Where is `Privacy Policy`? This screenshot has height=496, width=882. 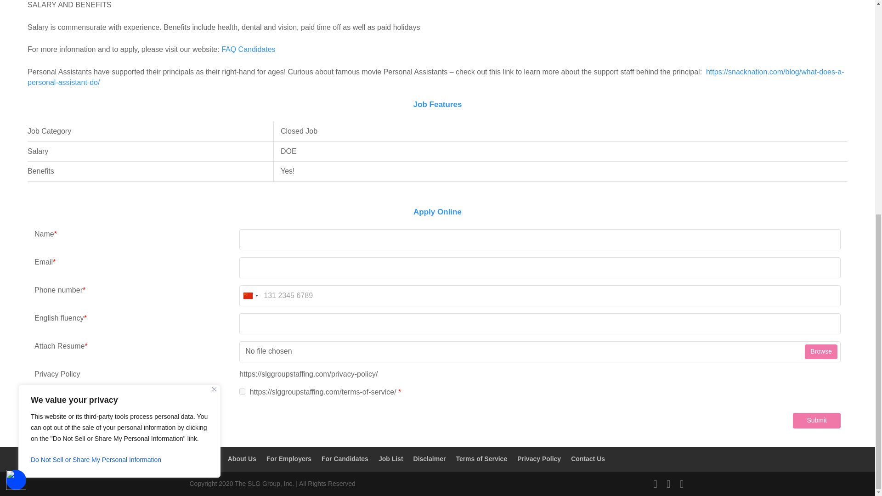
Privacy Policy is located at coordinates (539, 458).